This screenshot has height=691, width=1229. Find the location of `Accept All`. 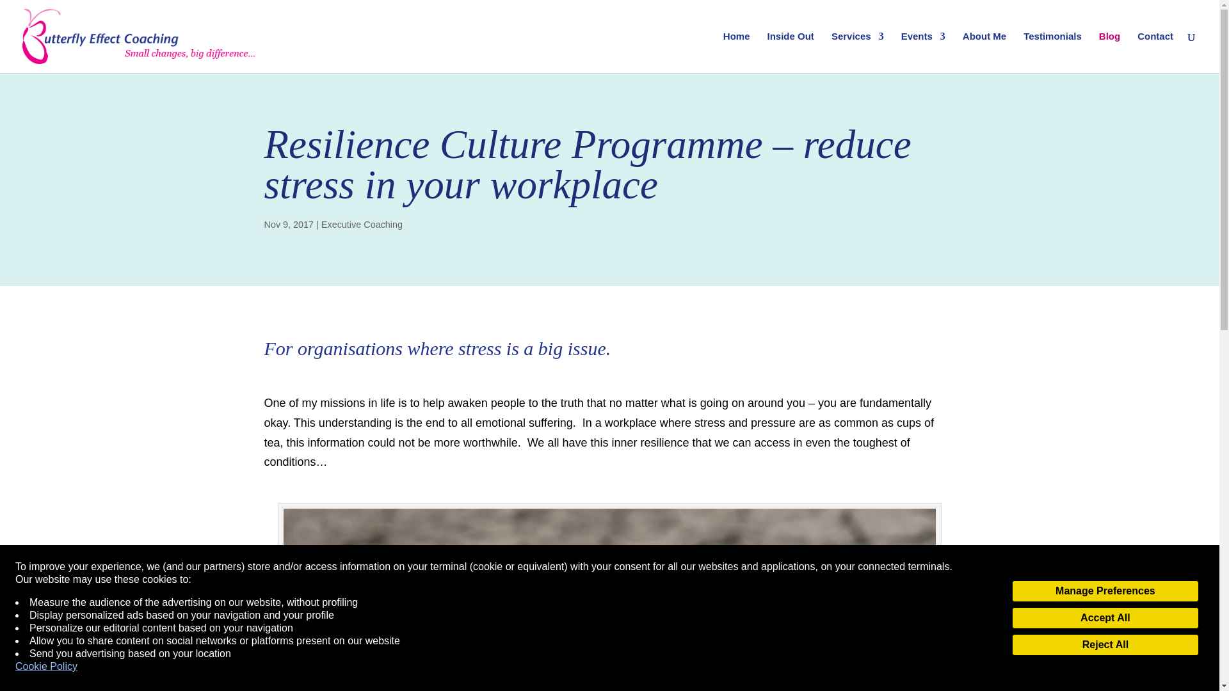

Accept All is located at coordinates (1105, 618).